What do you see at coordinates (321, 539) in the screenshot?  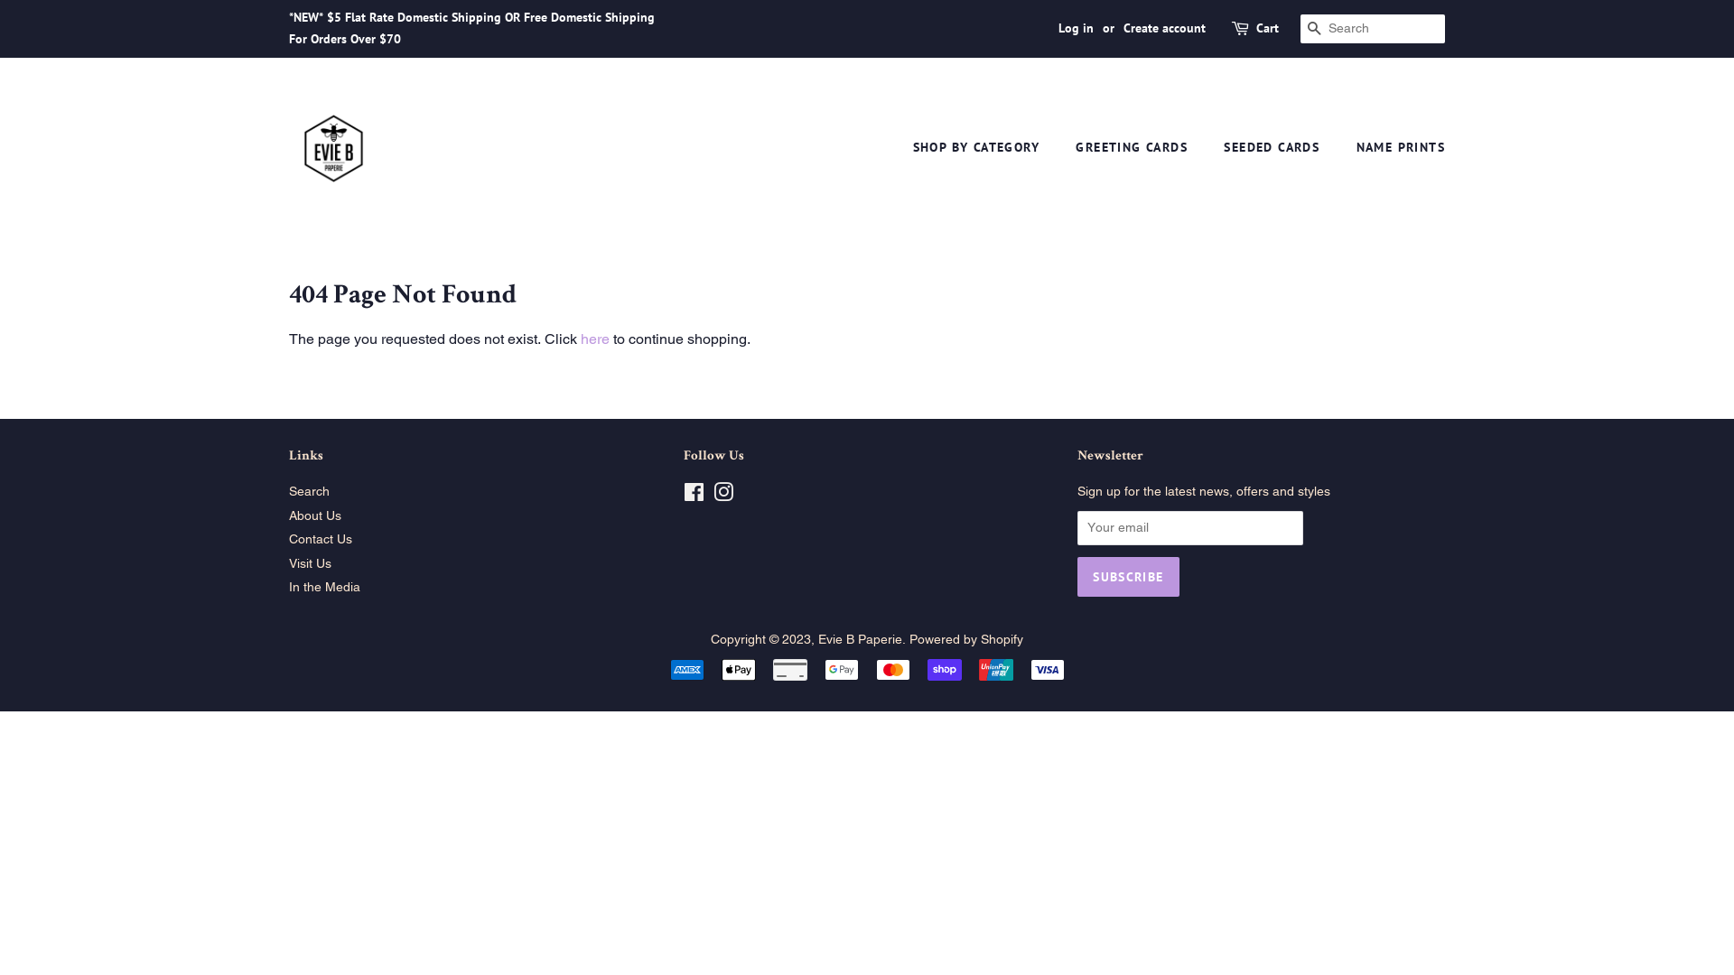 I see `Contact Us` at bounding box center [321, 539].